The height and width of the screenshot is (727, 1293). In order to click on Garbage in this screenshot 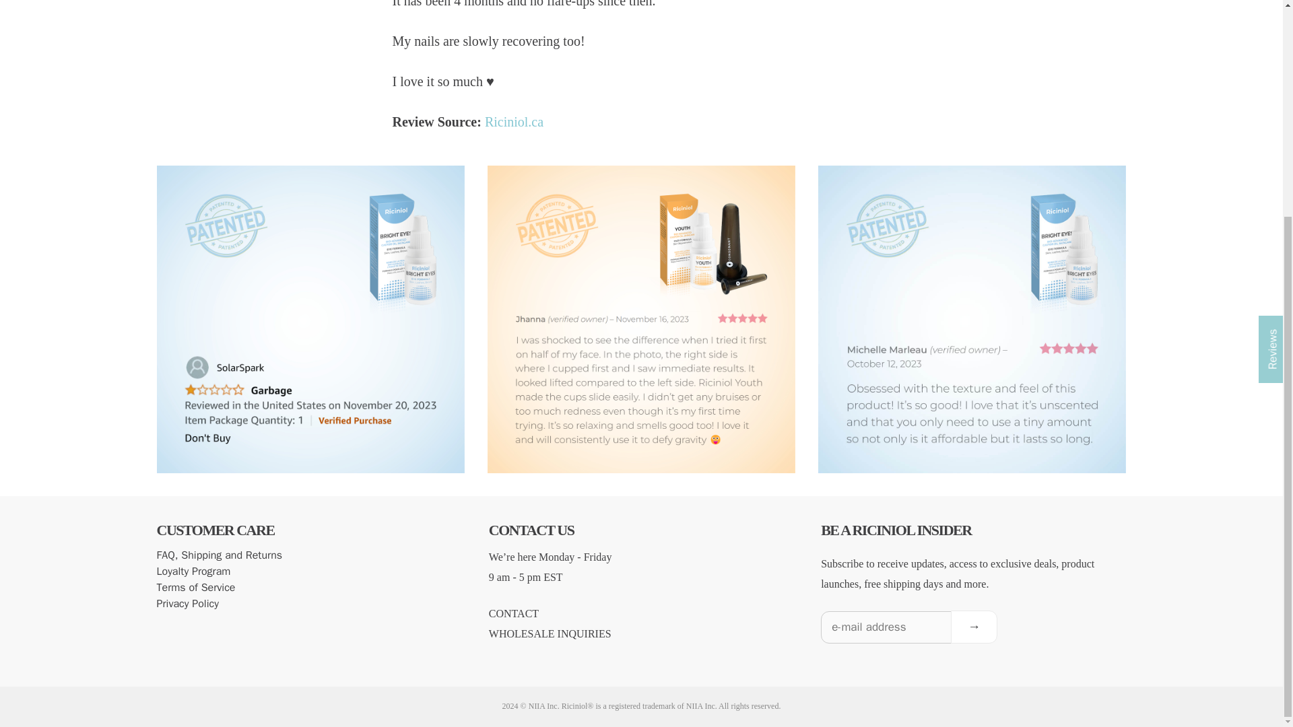, I will do `click(310, 464)`.